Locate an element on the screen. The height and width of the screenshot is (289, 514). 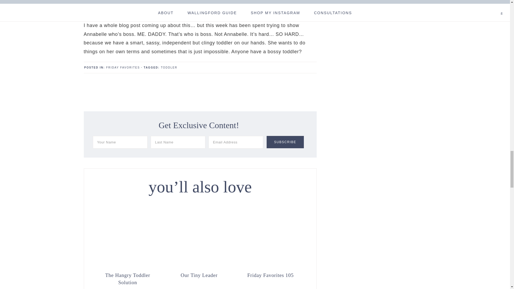
Permanent Link to The Hangry Toddler Solution is located at coordinates (127, 278).